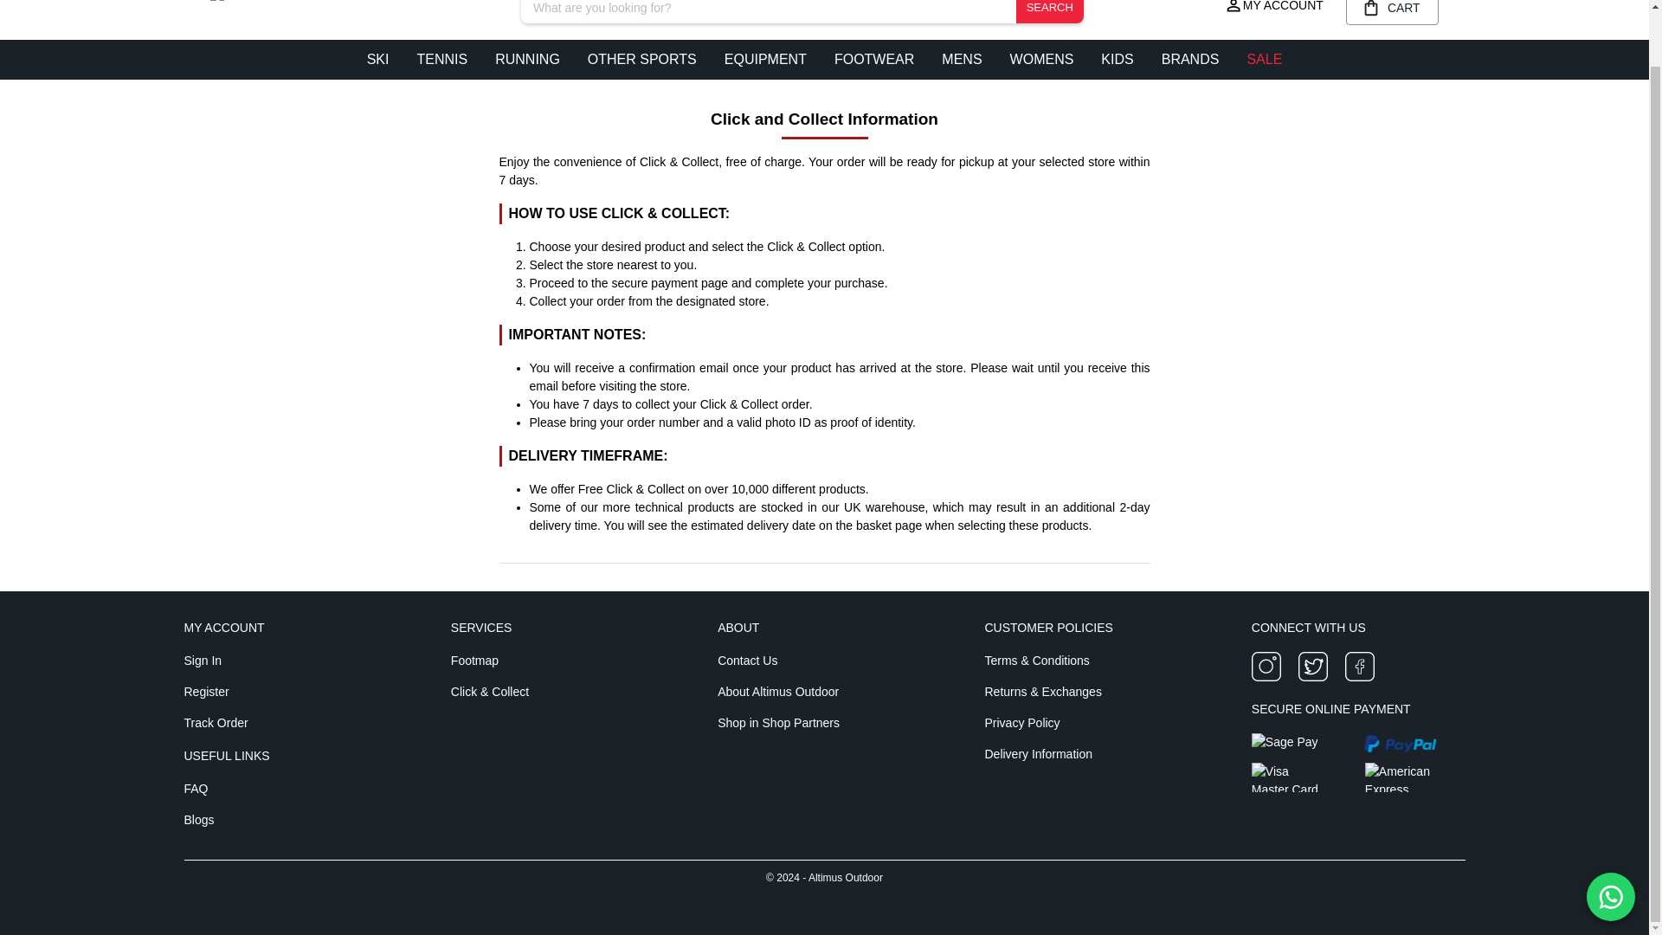 This screenshot has width=1662, height=935. Describe the element at coordinates (961, 59) in the screenshot. I see `MENS` at that location.